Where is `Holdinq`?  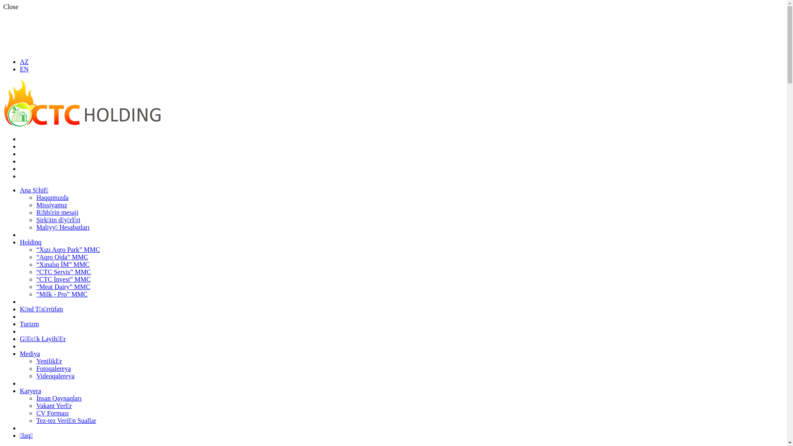 Holdinq is located at coordinates (31, 242).